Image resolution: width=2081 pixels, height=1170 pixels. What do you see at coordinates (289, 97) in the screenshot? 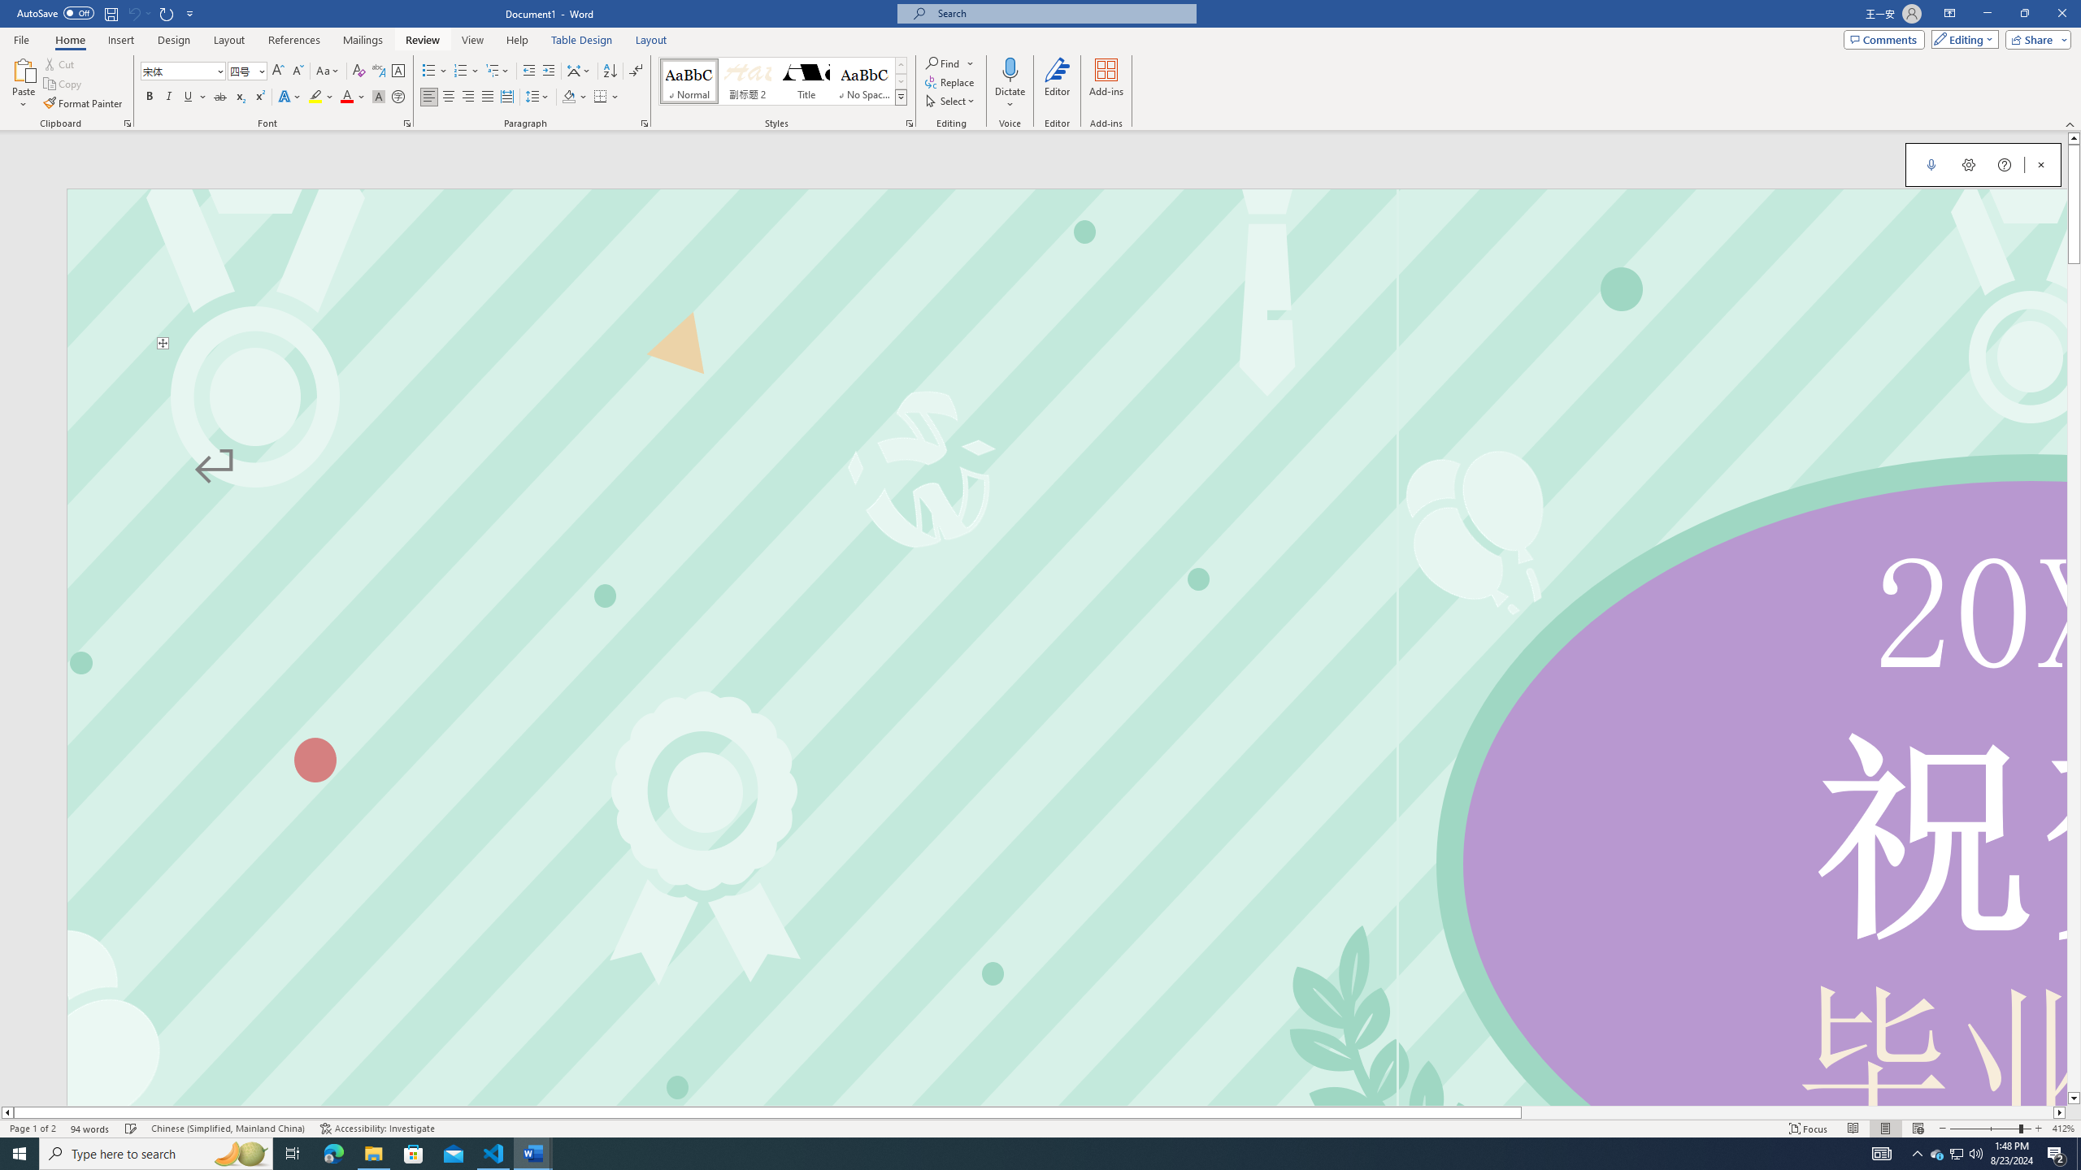
I see `Text Effects and Typography` at bounding box center [289, 97].